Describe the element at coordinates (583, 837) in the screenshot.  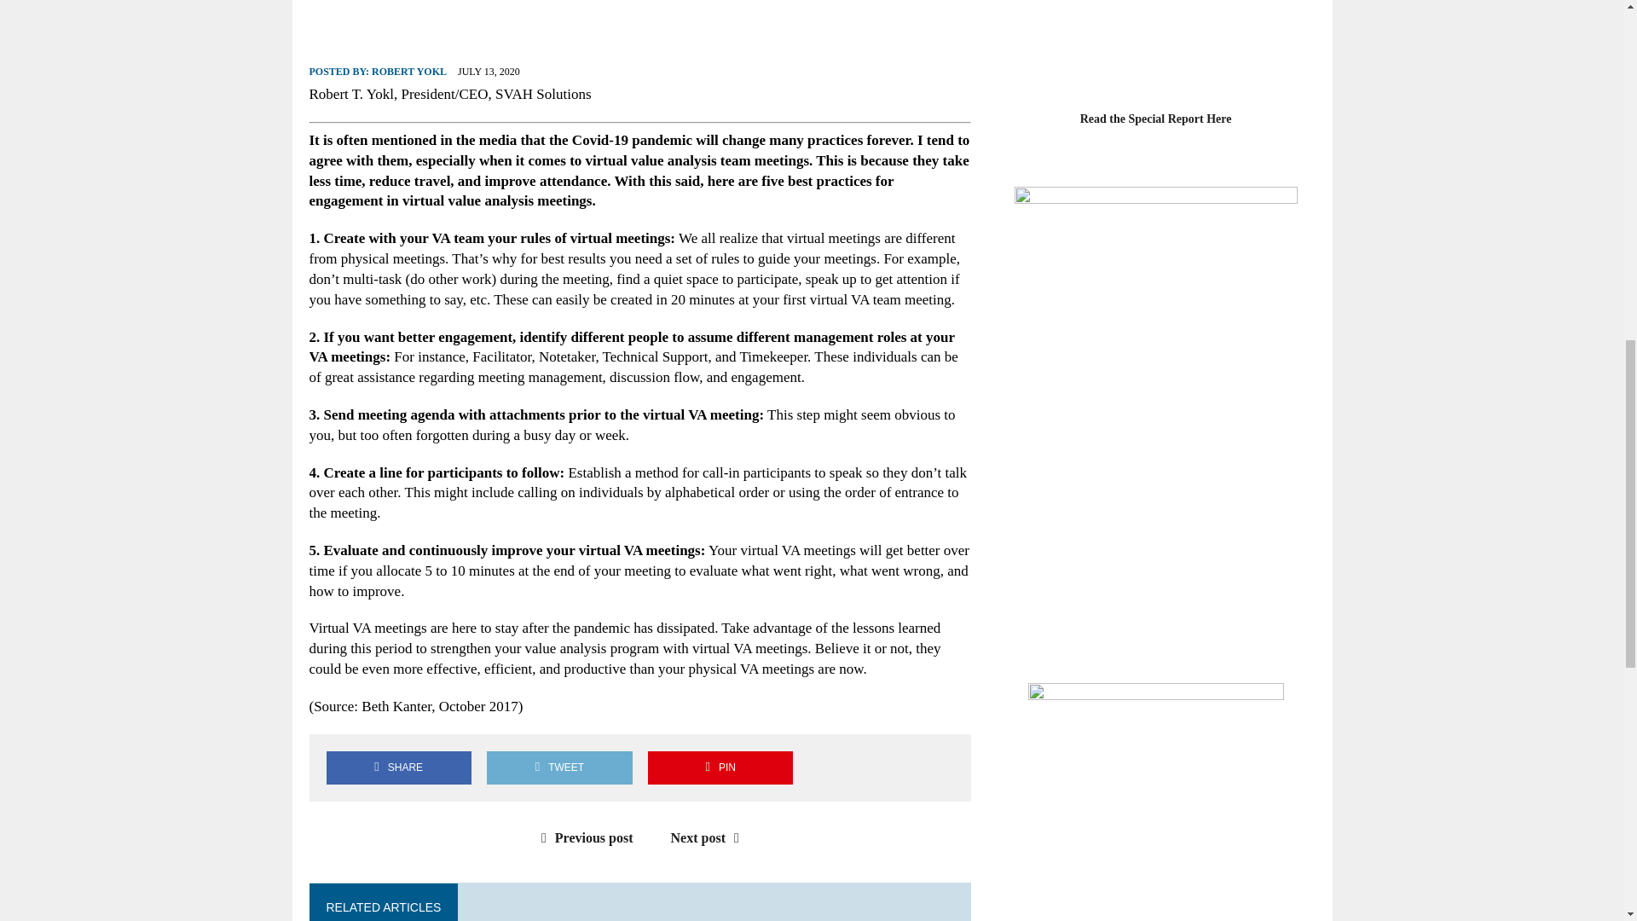
I see `Previous post` at that location.